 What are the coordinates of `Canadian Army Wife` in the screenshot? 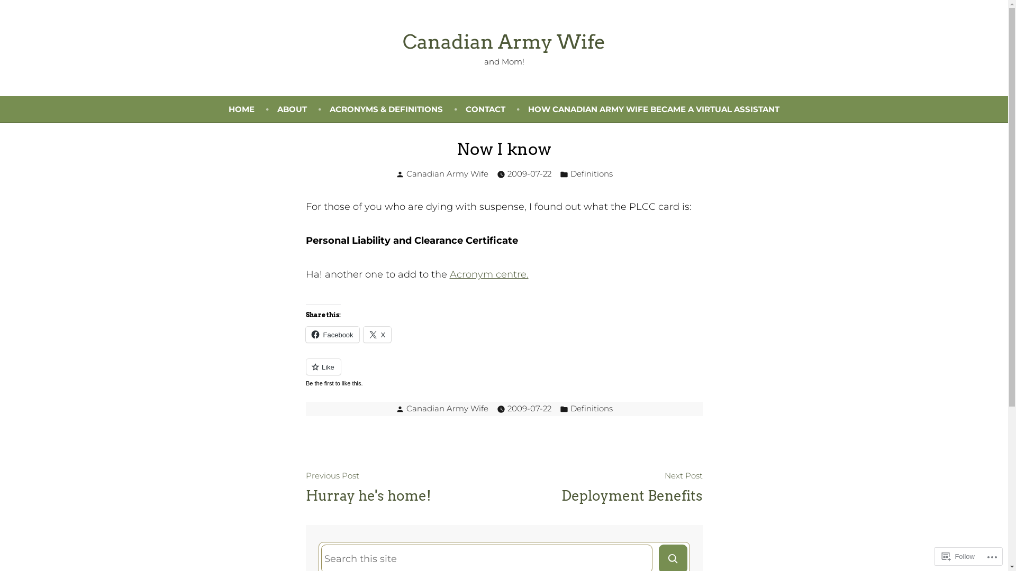 It's located at (448, 173).